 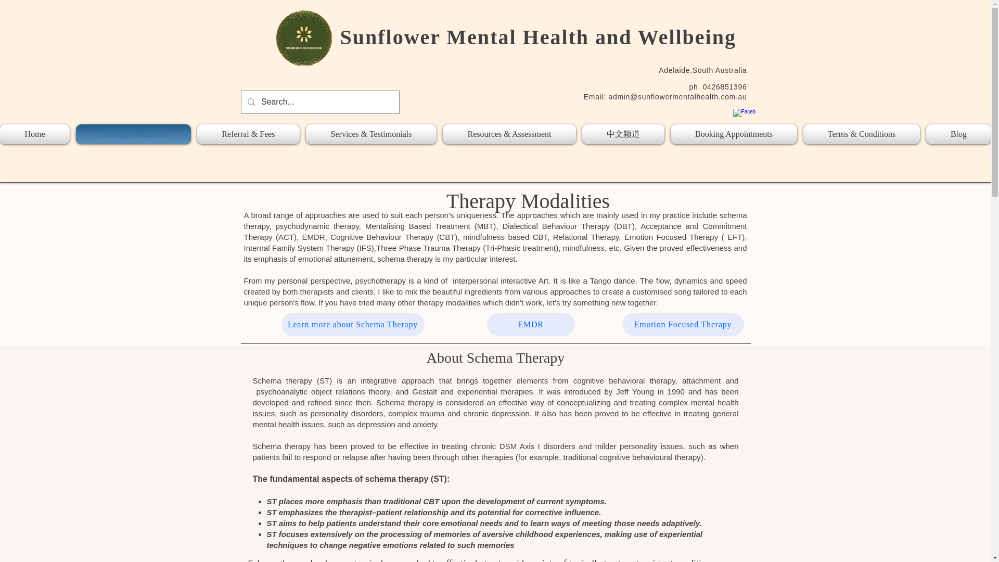 I want to click on psychoanalytic, so click(x=281, y=391).